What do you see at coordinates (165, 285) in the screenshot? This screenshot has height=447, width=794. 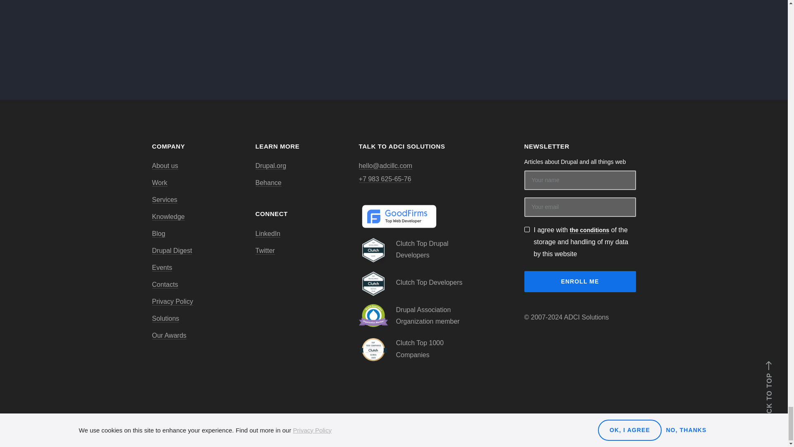 I see `Contacts` at bounding box center [165, 285].